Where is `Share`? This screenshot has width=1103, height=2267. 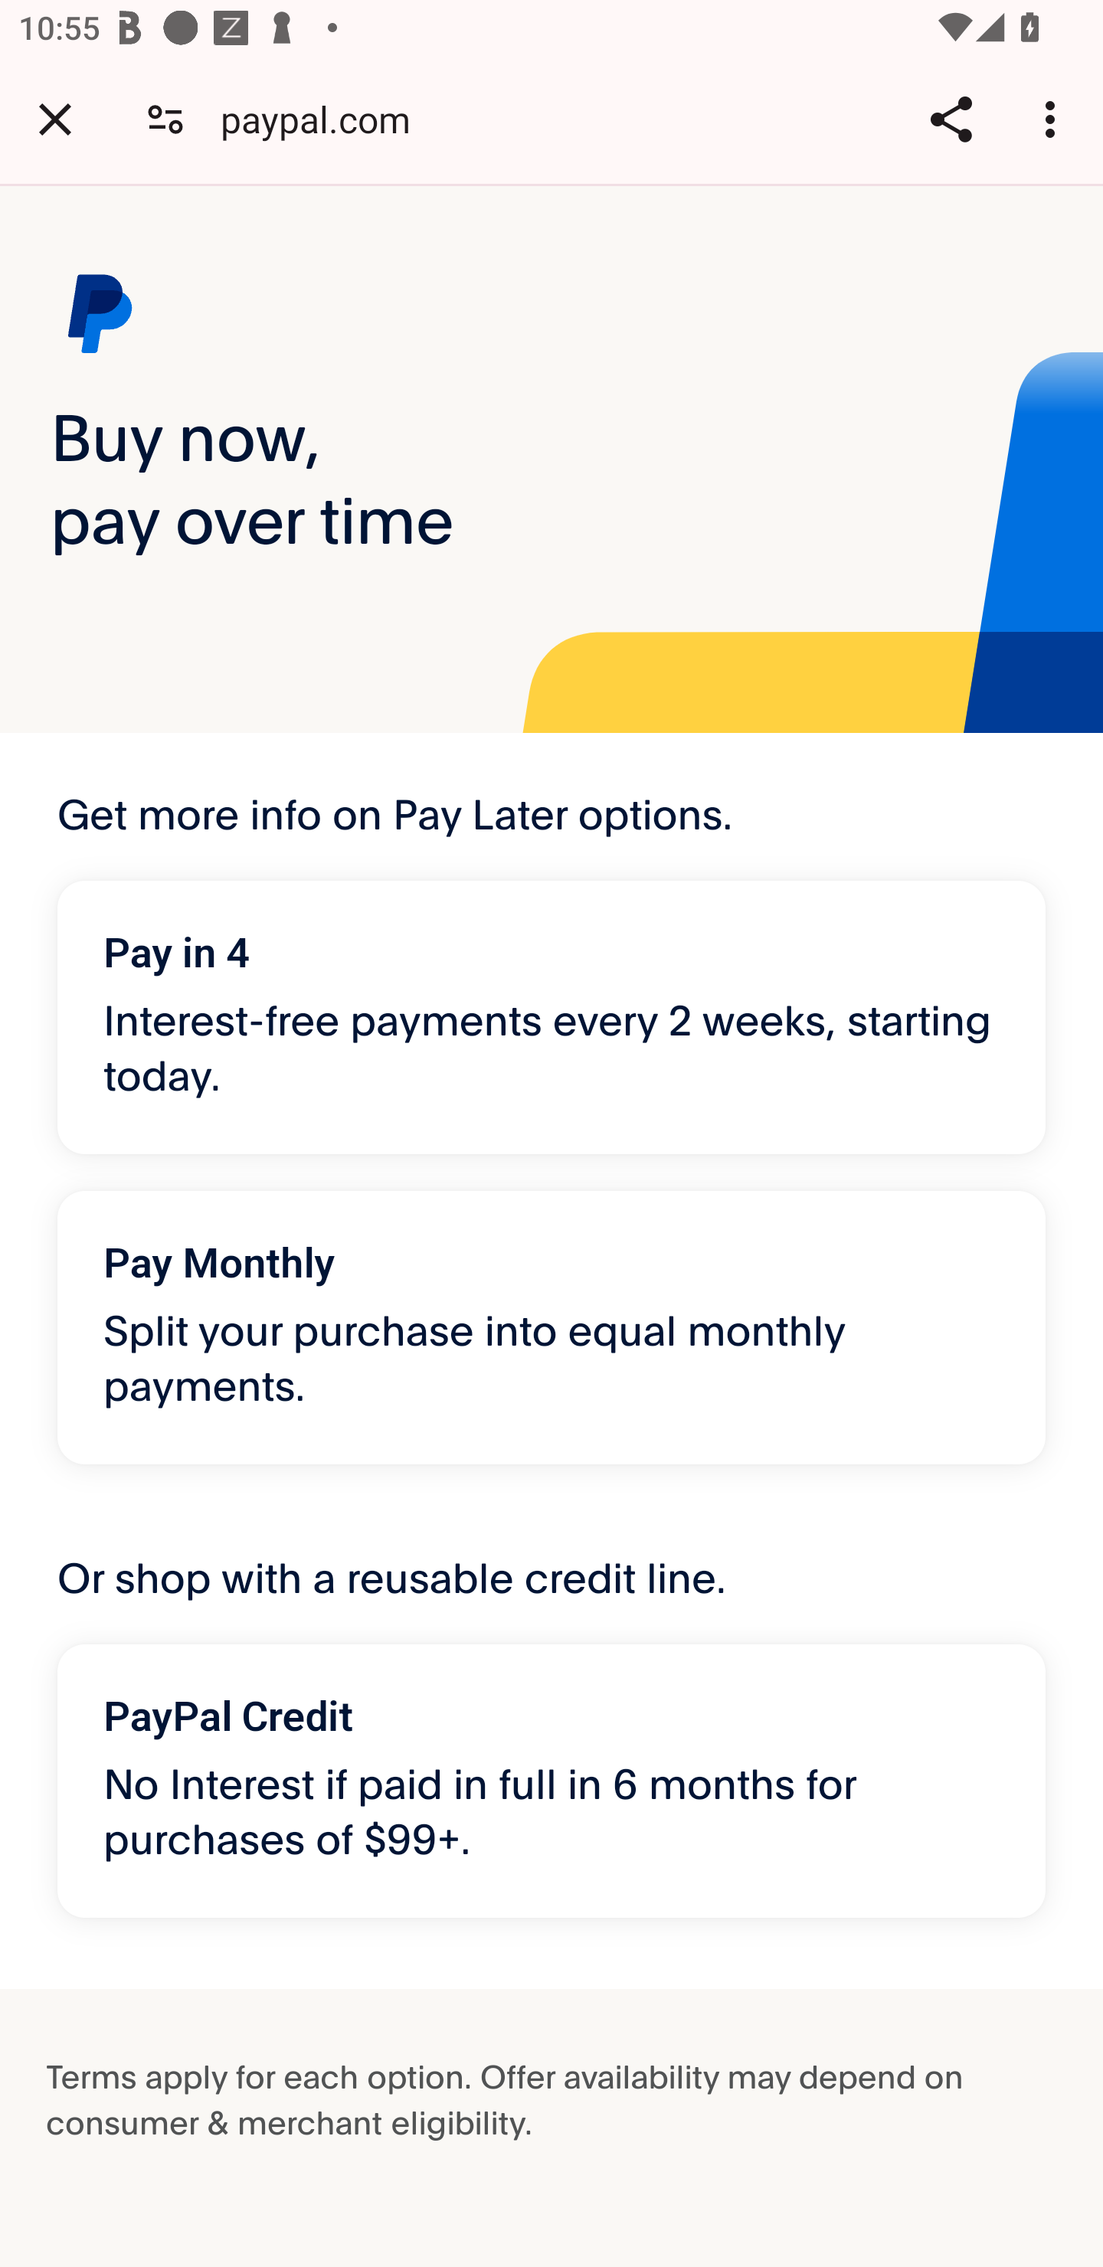
Share is located at coordinates (951, 119).